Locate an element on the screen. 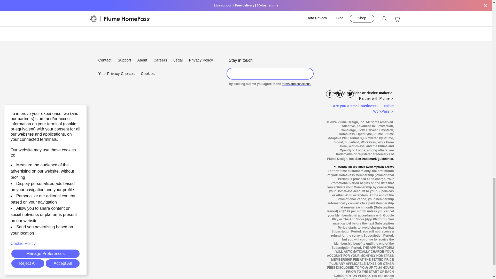 The width and height of the screenshot is (496, 279). See trademark guidelines is located at coordinates (374, 159).